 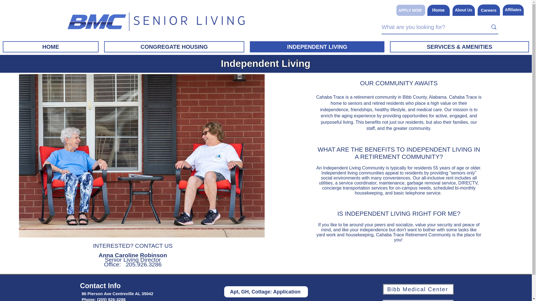 What do you see at coordinates (489, 10) in the screenshot?
I see `Careers` at bounding box center [489, 10].